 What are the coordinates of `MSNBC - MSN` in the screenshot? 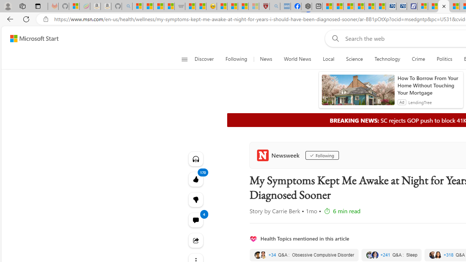 It's located at (159, 7).